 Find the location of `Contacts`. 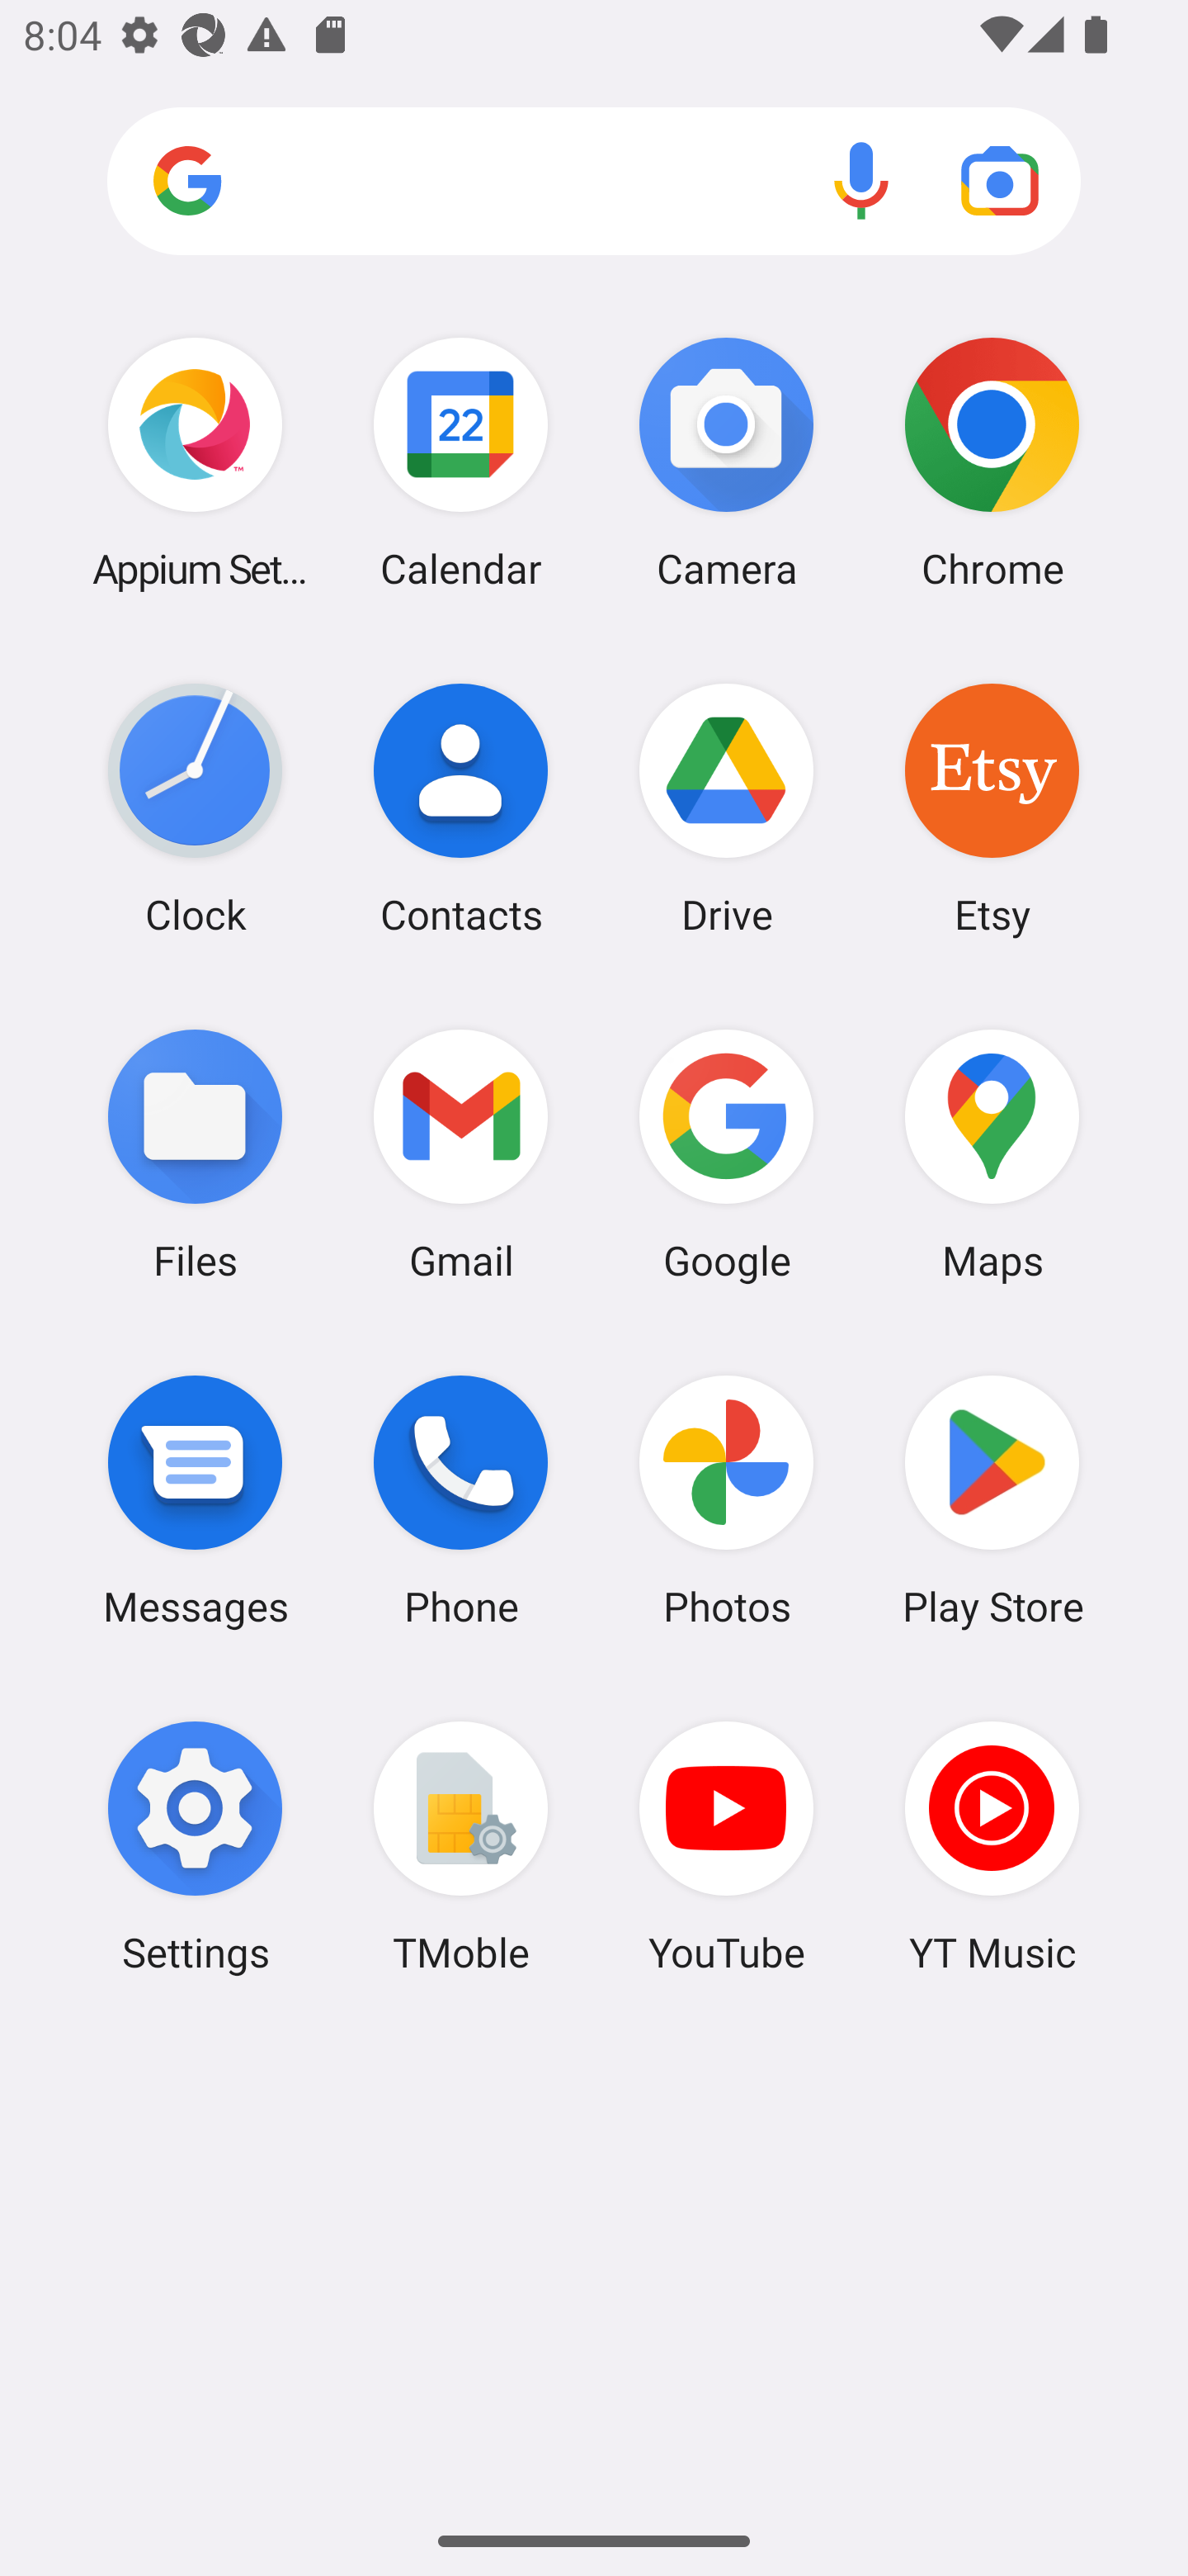

Contacts is located at coordinates (460, 808).